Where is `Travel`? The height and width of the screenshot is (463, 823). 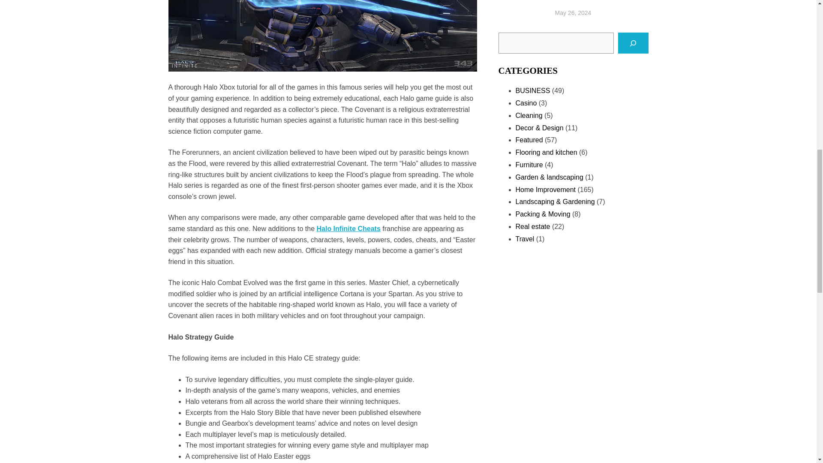 Travel is located at coordinates (525, 238).